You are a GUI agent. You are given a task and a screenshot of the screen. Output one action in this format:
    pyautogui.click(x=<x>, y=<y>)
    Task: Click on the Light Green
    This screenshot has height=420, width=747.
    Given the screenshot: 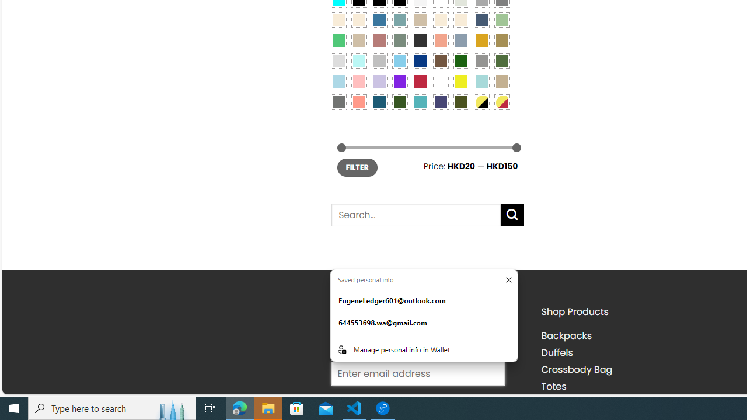 What is the action you would take?
    pyautogui.click(x=502, y=19)
    